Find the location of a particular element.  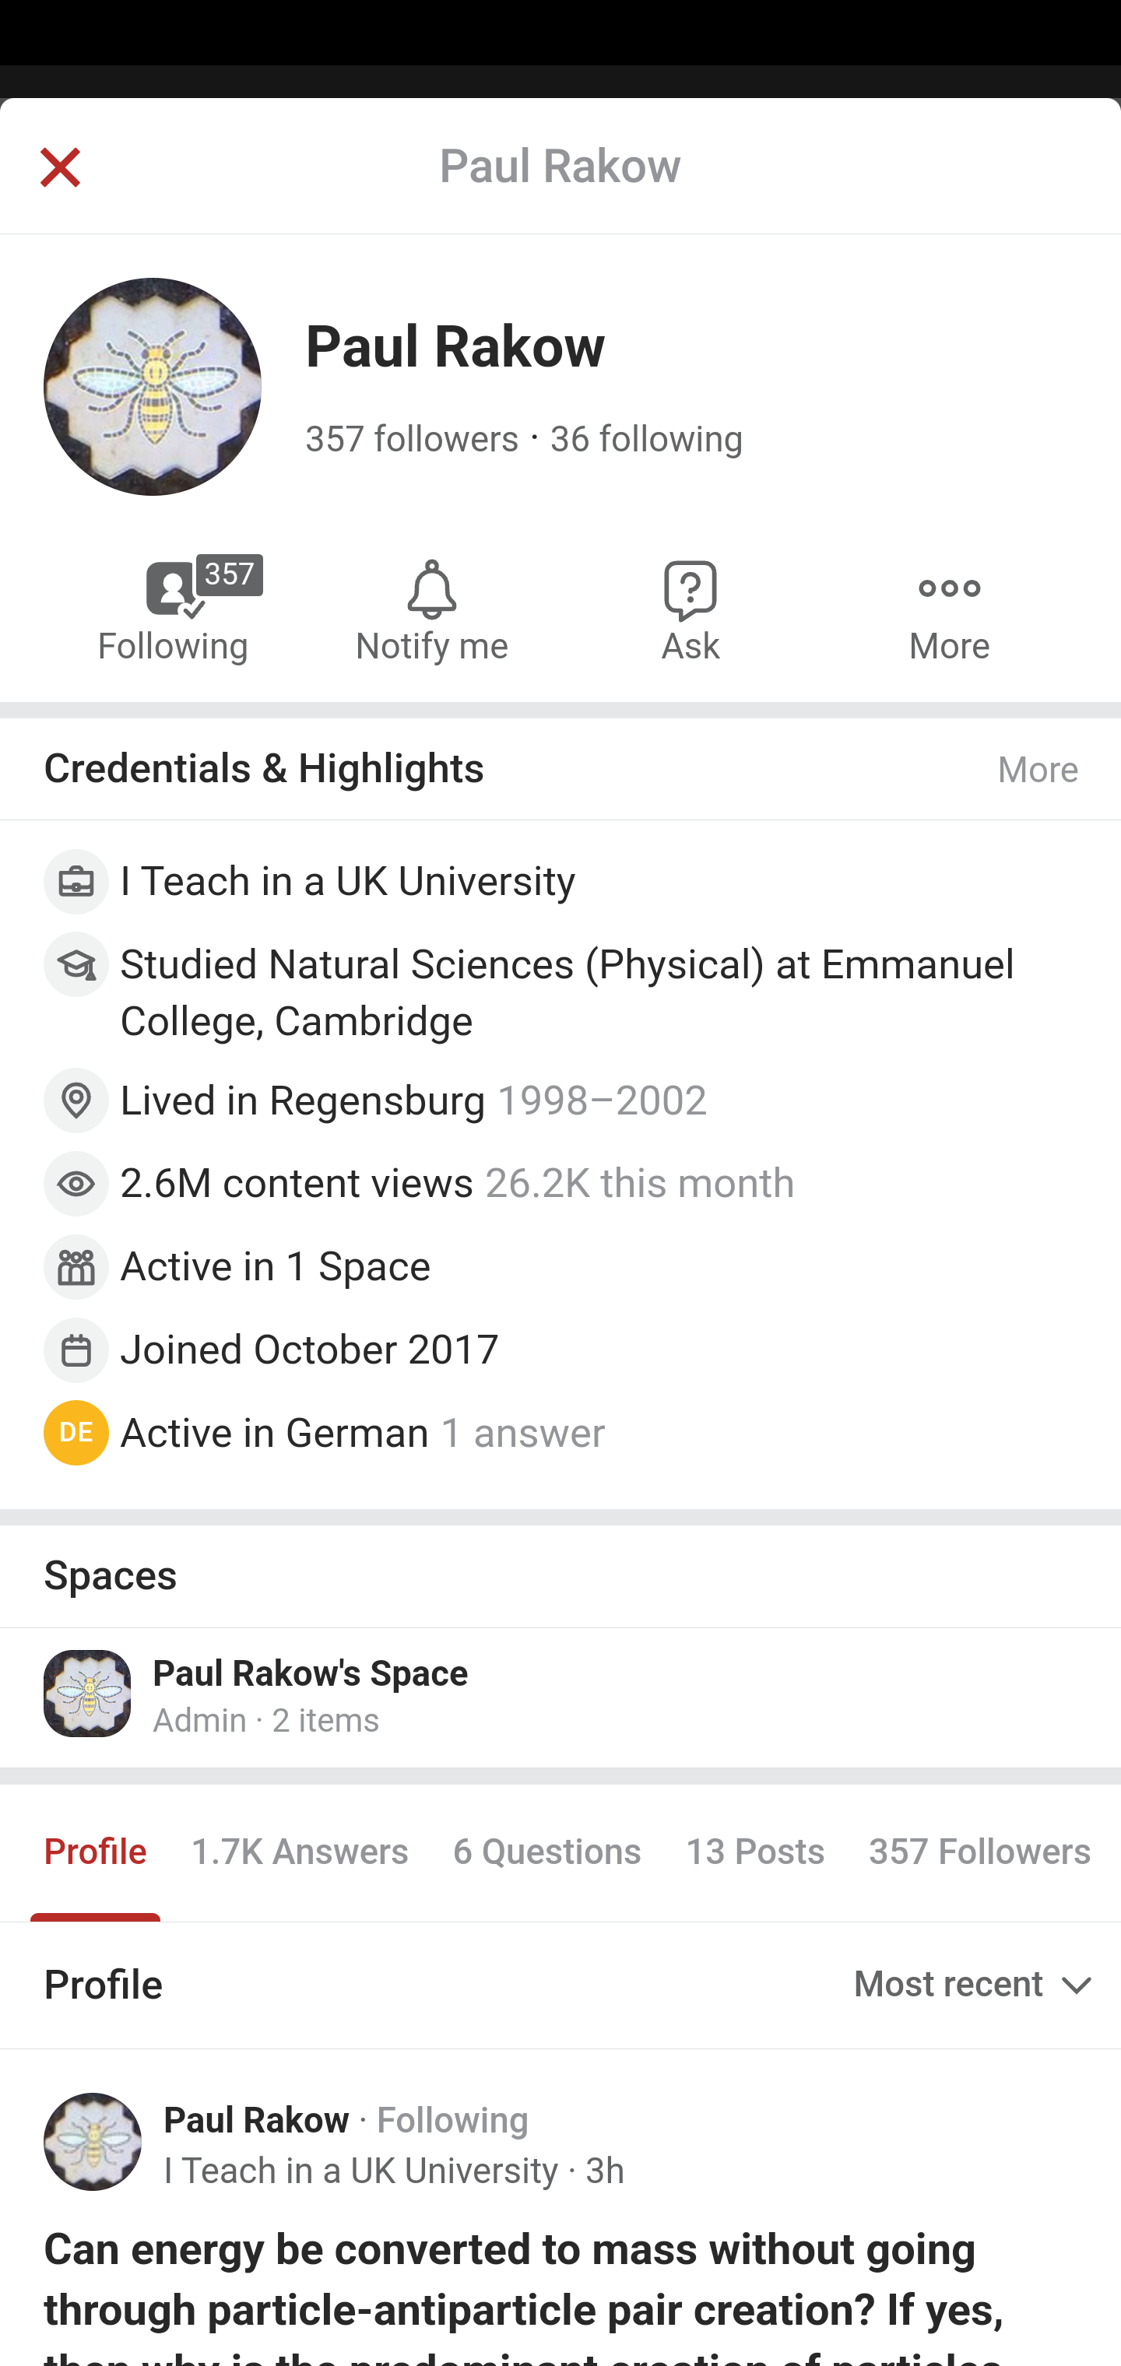

13 Posts is located at coordinates (755, 1852).